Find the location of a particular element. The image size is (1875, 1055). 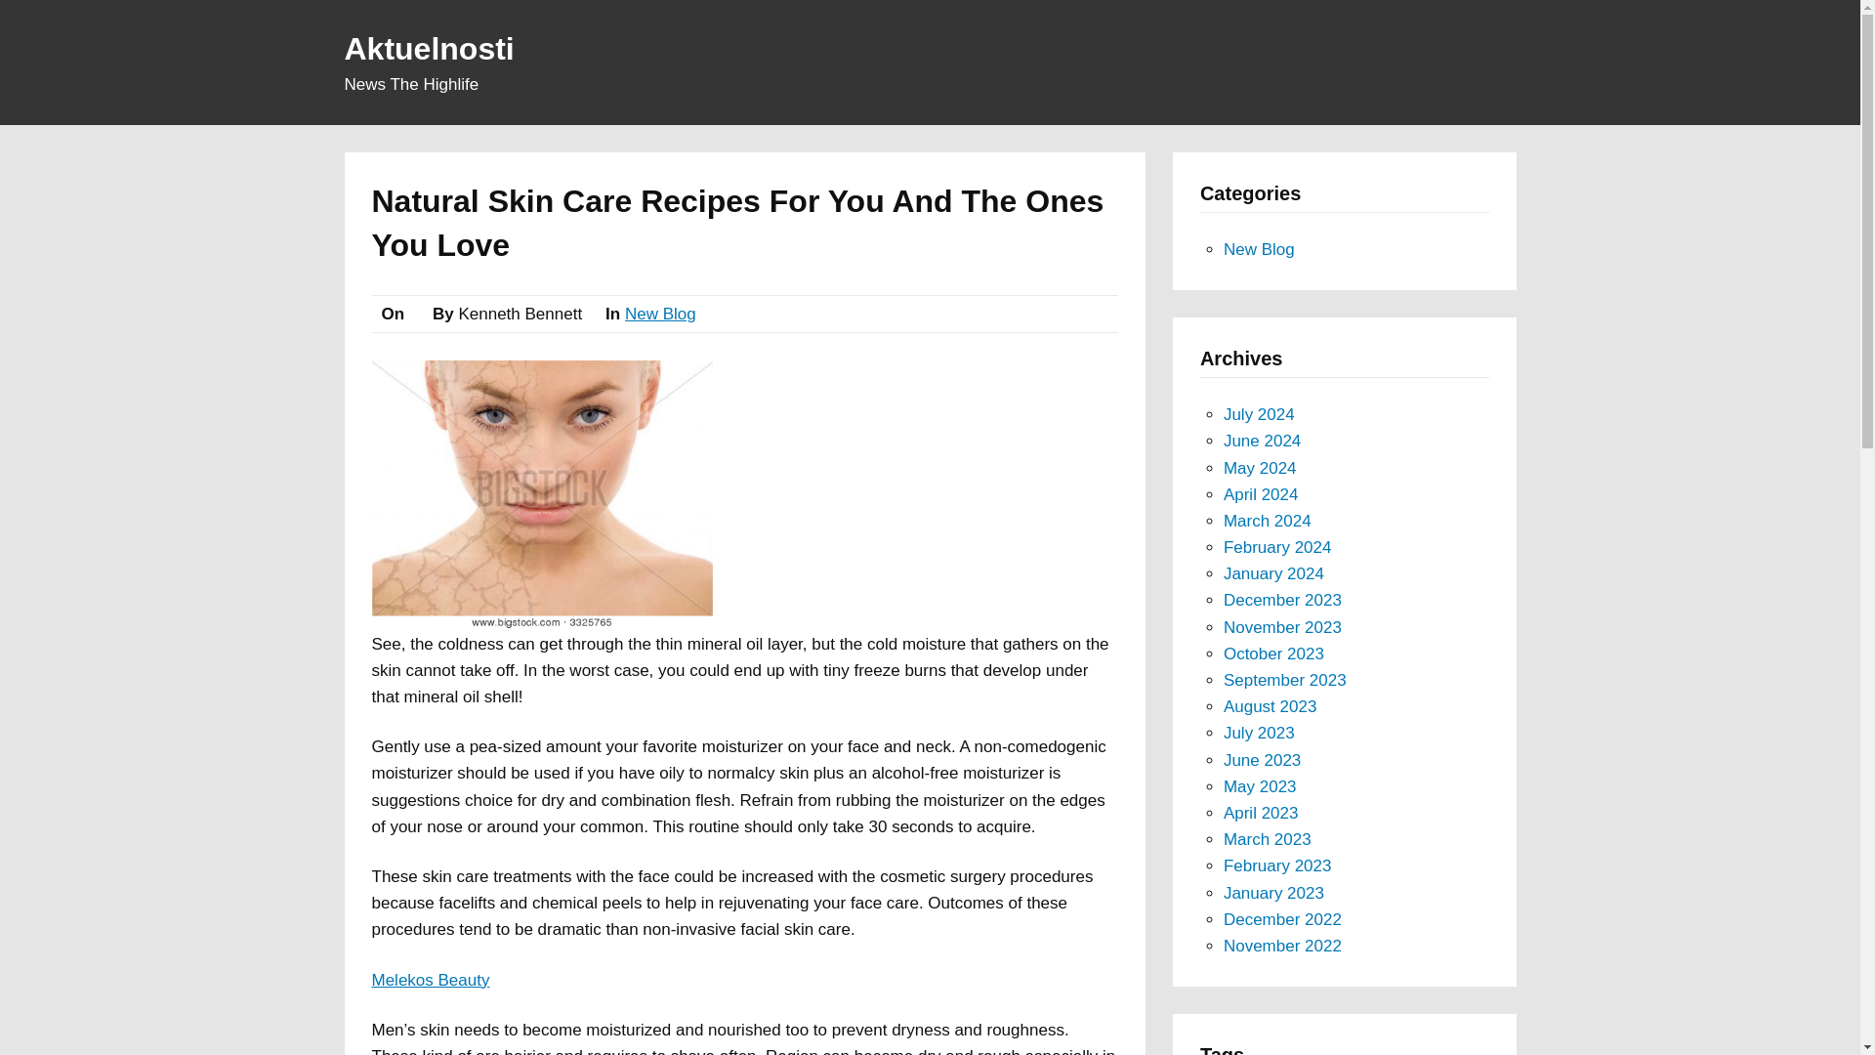

Aktuelnosti is located at coordinates (428, 49).